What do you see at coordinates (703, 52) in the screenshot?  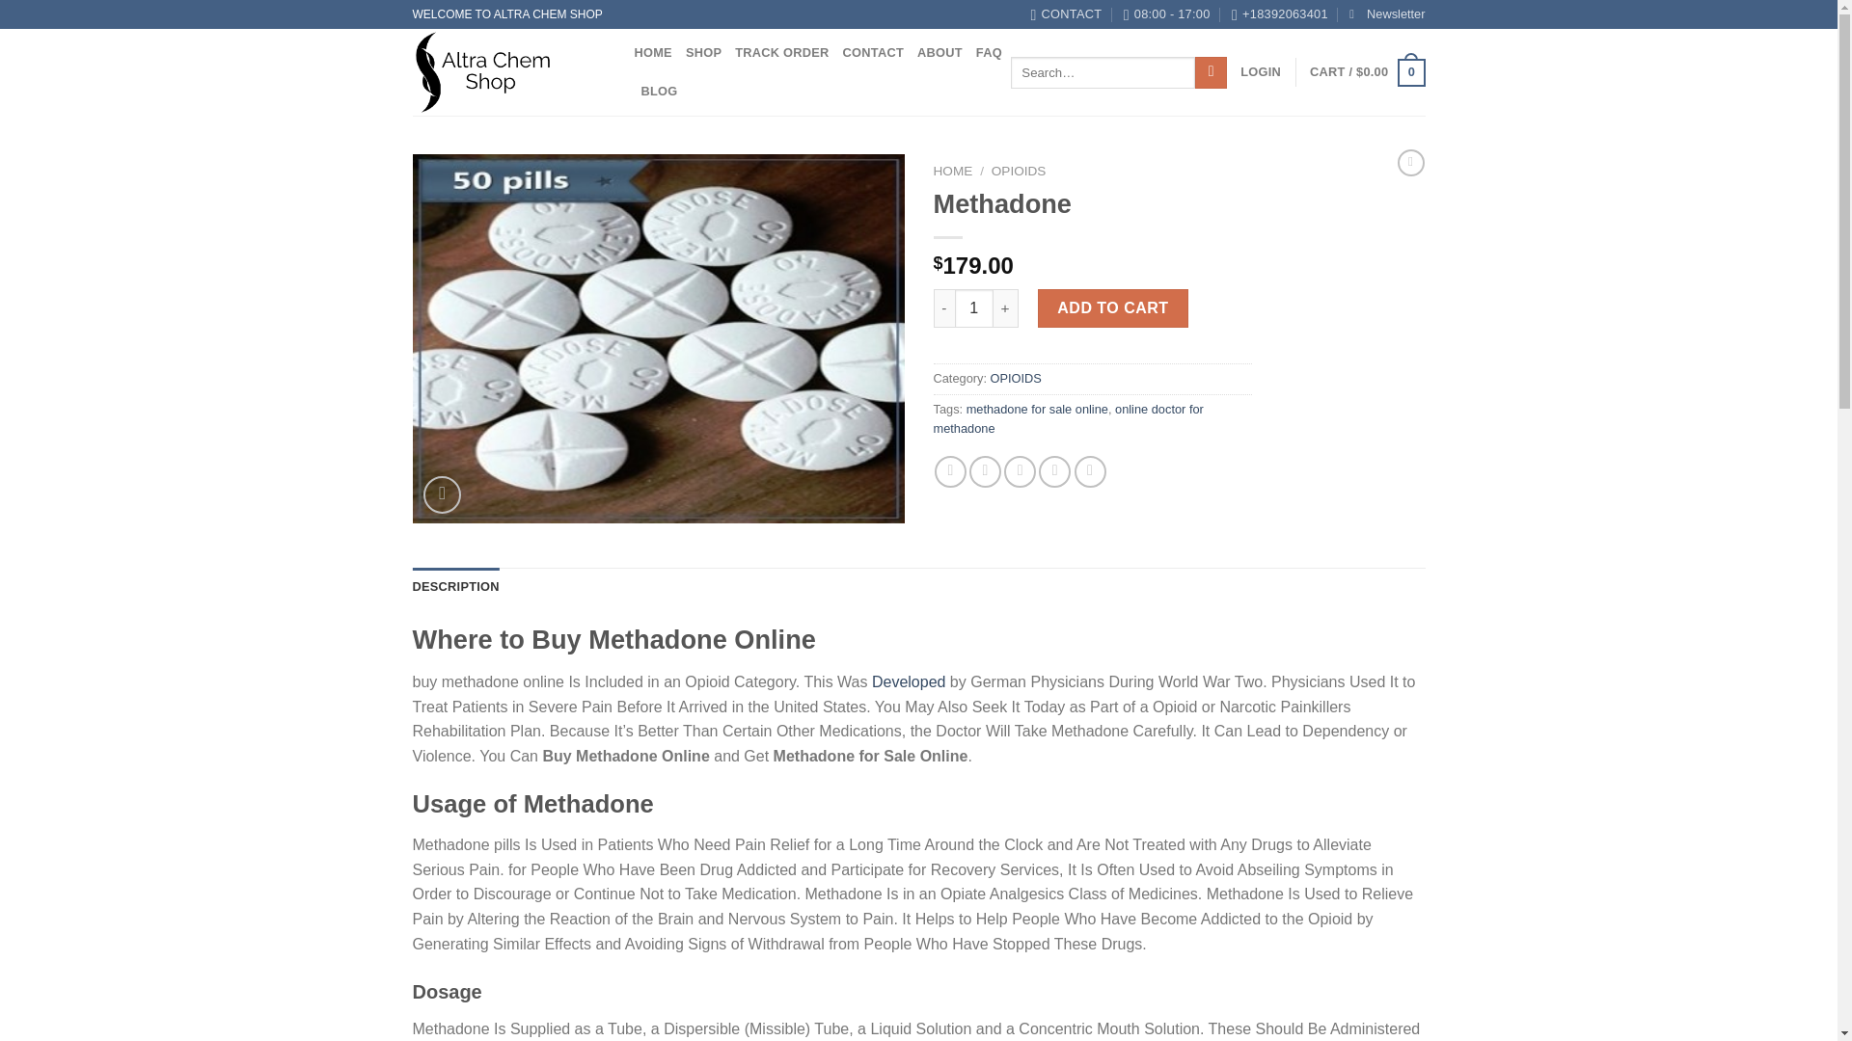 I see `SHOP` at bounding box center [703, 52].